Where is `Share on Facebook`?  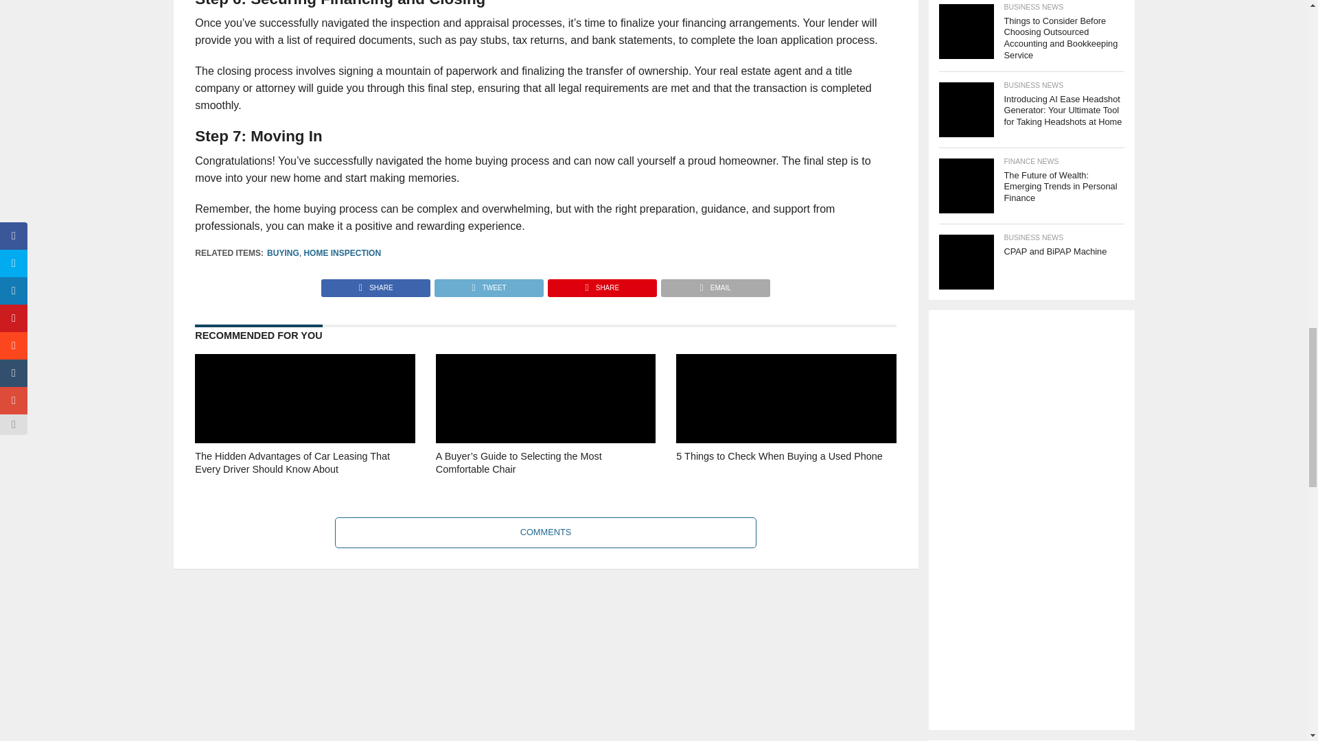 Share on Facebook is located at coordinates (376, 284).